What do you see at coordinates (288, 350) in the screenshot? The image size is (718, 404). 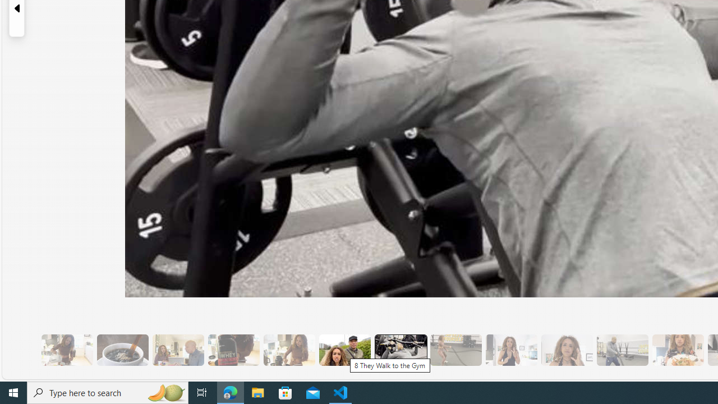 I see `7 They Don't Skip Meals` at bounding box center [288, 350].